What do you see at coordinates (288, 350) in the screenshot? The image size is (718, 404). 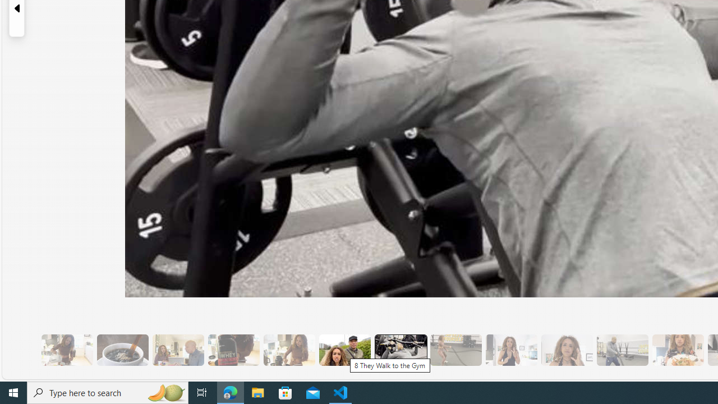 I see `7 They Don't Skip Meals` at bounding box center [288, 350].